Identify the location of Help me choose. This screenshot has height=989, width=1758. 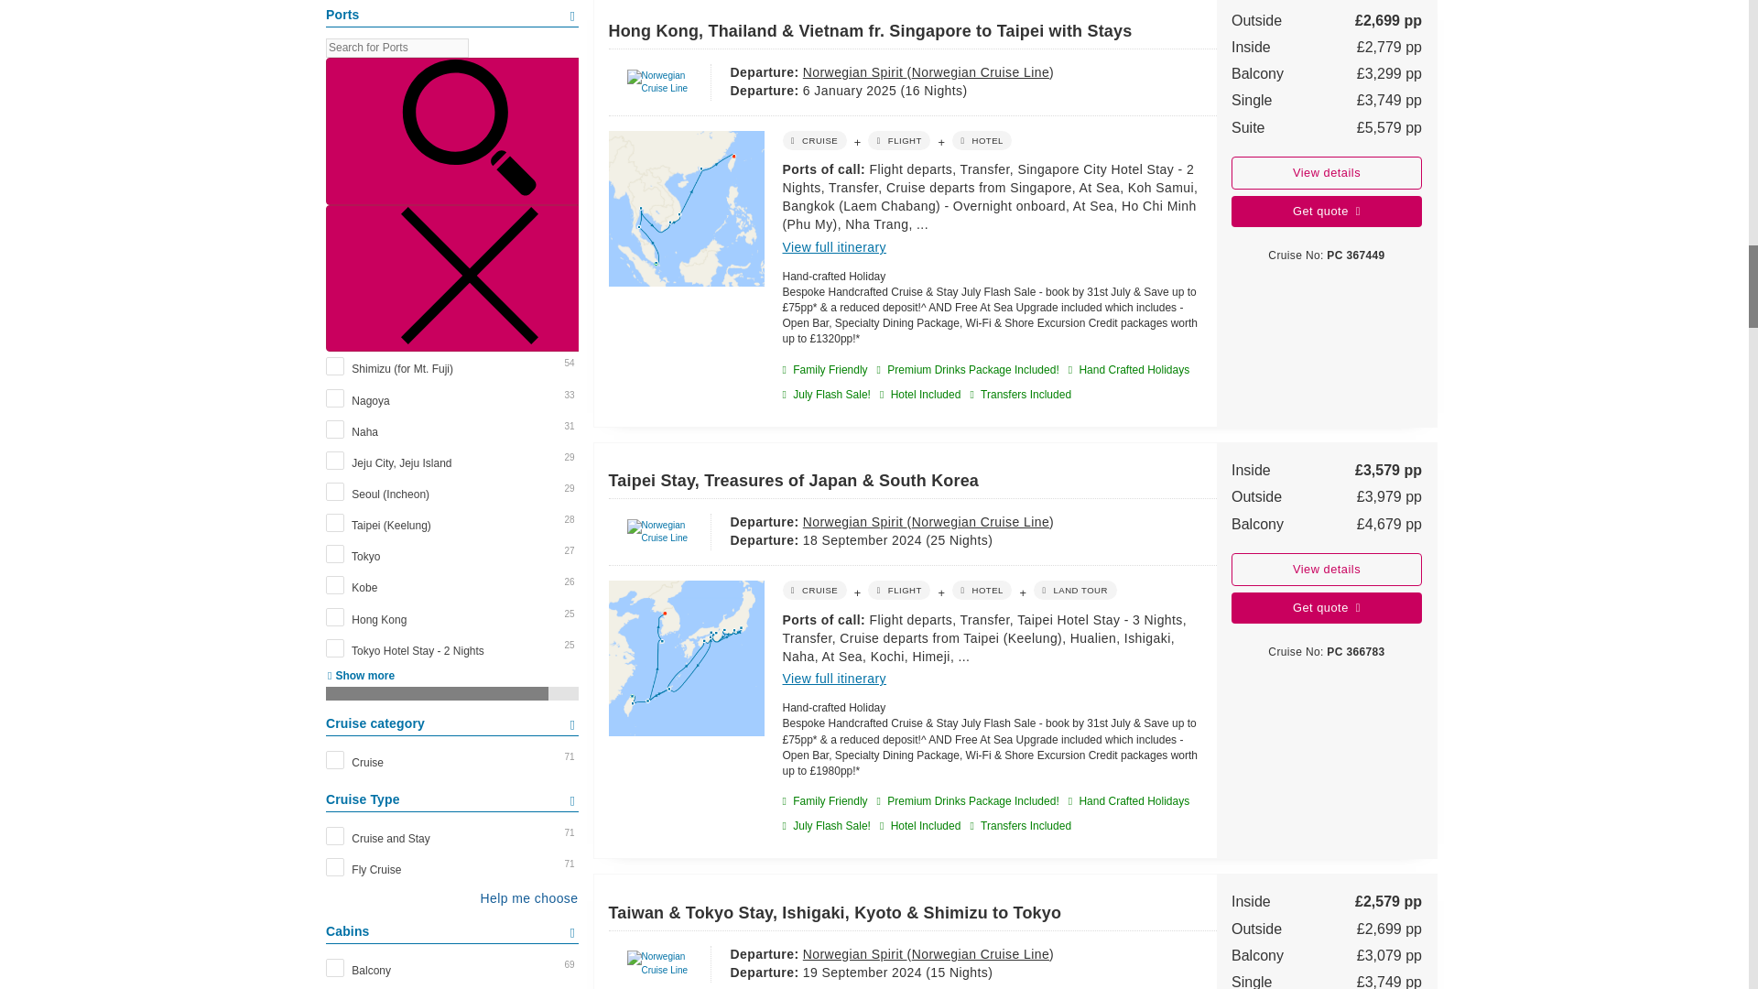
(451, 897).